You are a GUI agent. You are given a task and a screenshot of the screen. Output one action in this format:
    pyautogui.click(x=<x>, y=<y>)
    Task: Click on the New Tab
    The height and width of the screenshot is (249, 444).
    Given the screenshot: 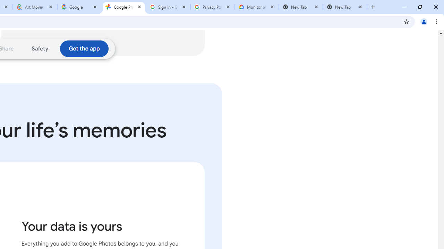 What is the action you would take?
    pyautogui.click(x=300, y=7)
    